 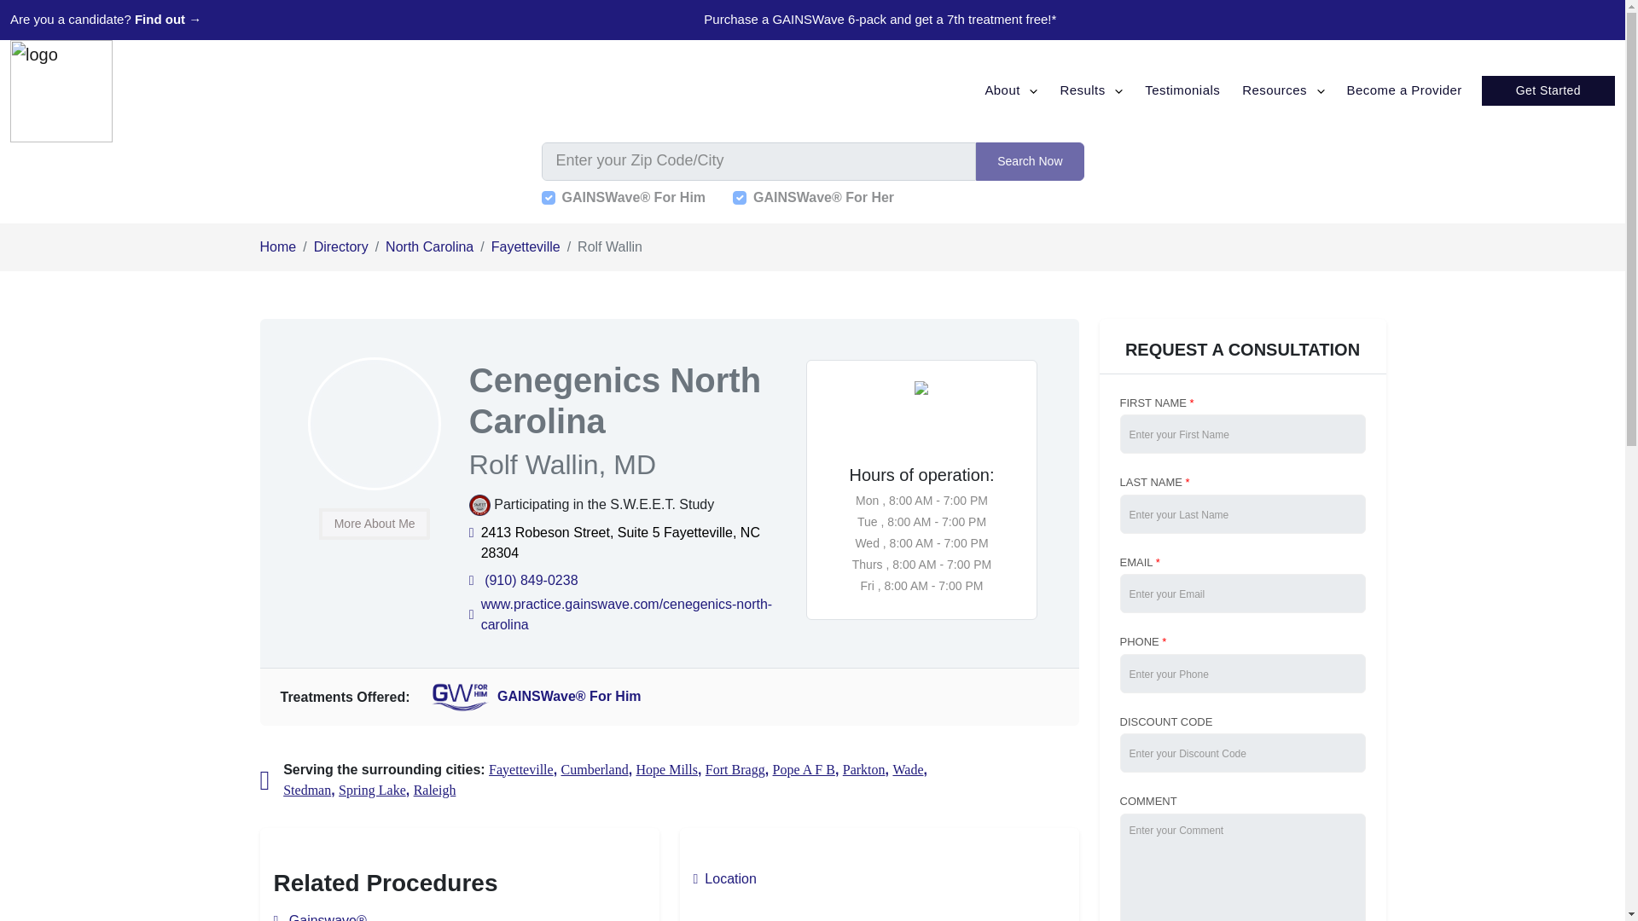 What do you see at coordinates (1283, 90) in the screenshot?
I see `Resources` at bounding box center [1283, 90].